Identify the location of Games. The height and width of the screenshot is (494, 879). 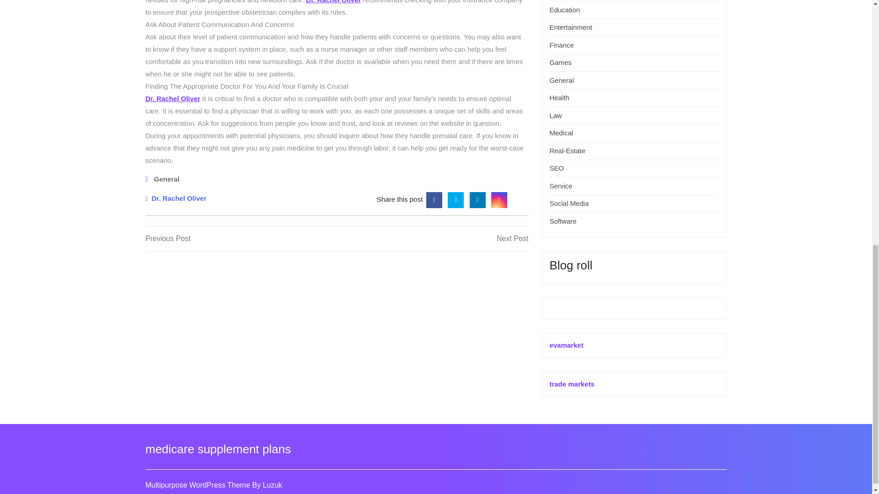
(560, 62).